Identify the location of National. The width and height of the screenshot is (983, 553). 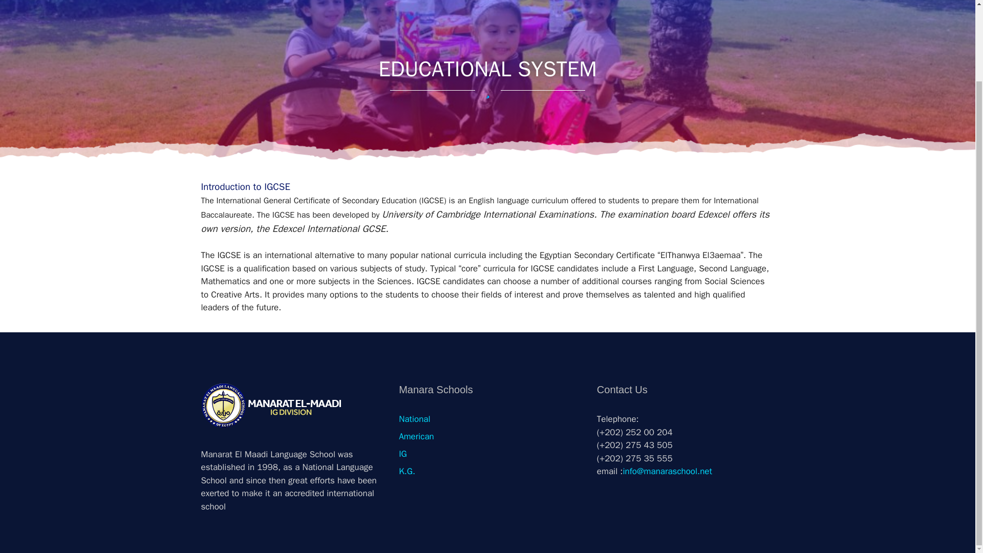
(415, 419).